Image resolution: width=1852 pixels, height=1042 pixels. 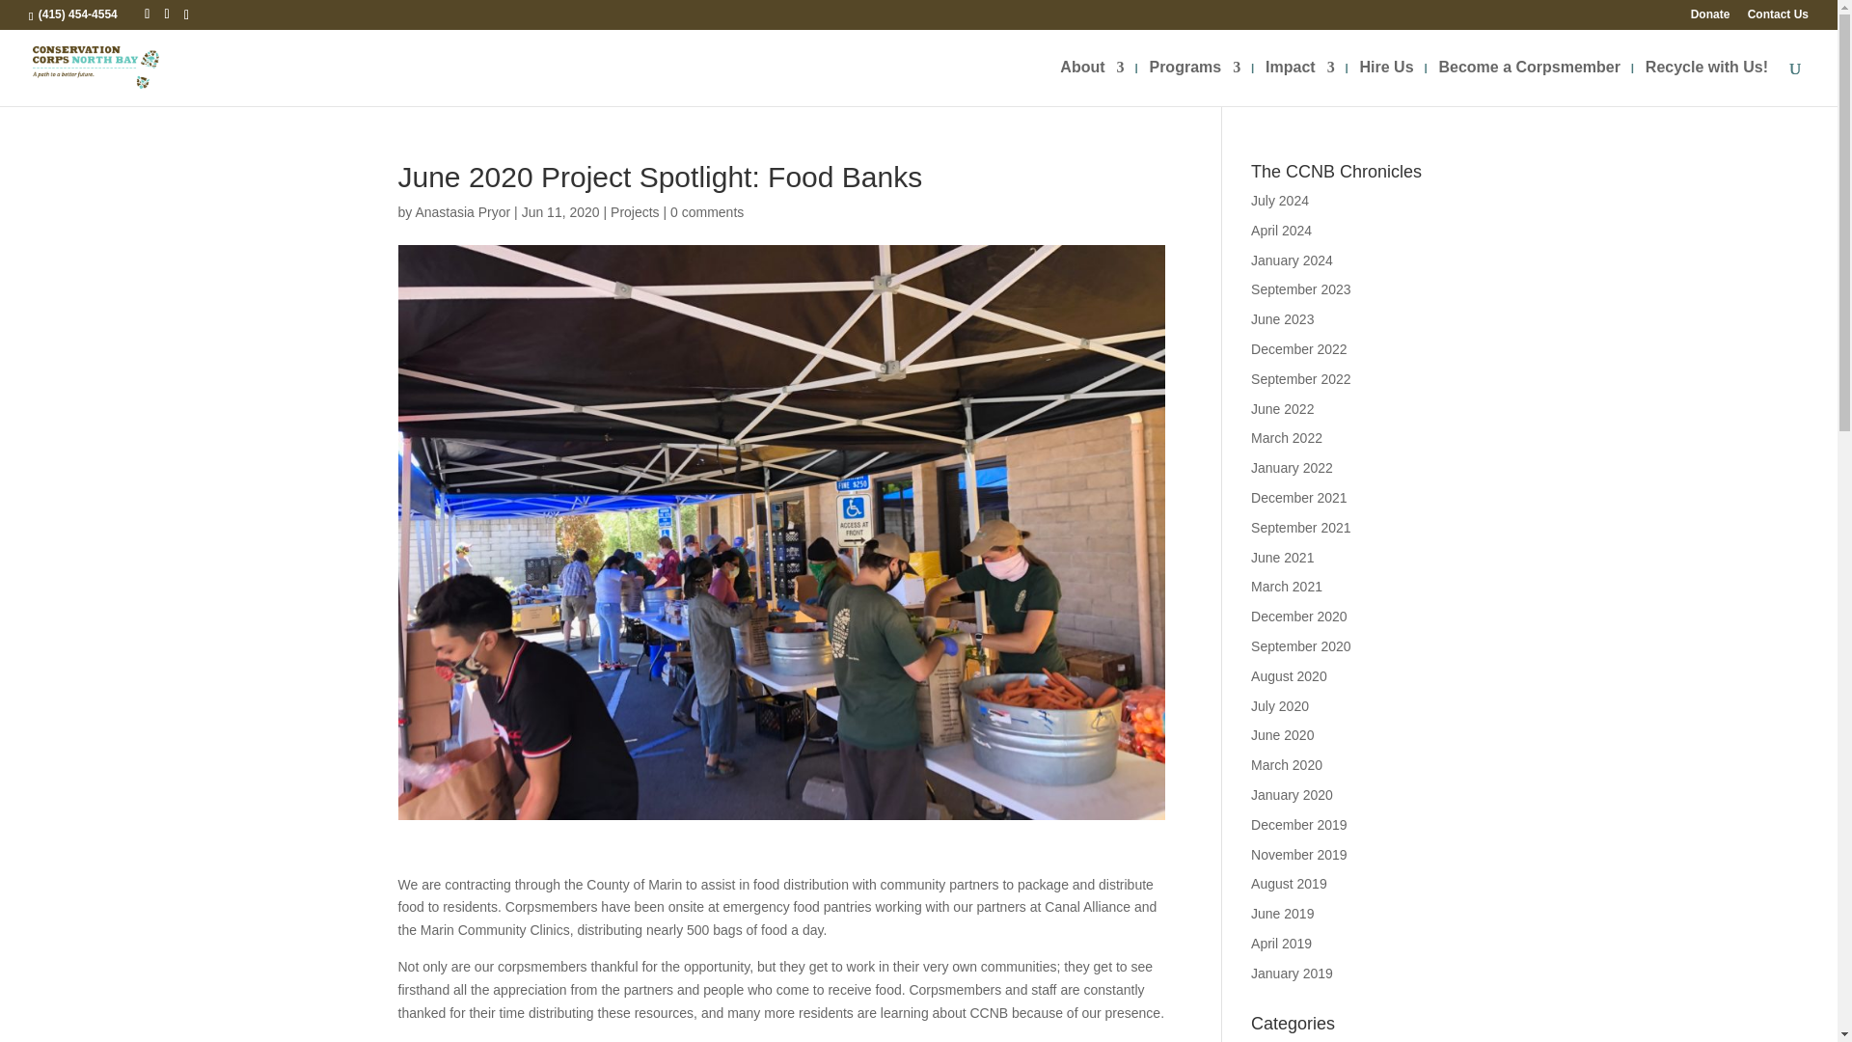 What do you see at coordinates (1709, 18) in the screenshot?
I see `Donate` at bounding box center [1709, 18].